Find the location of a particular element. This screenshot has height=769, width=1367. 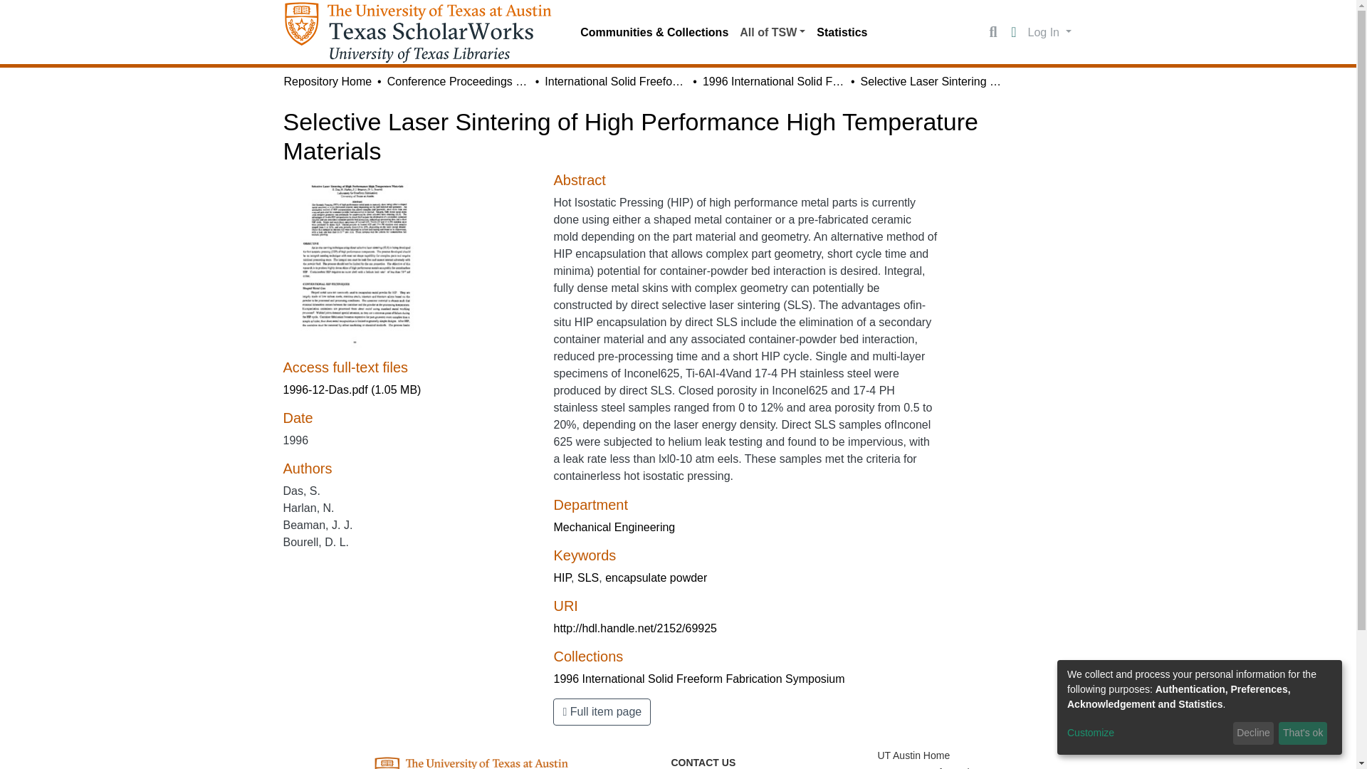

encapsulate powder is located at coordinates (656, 577).